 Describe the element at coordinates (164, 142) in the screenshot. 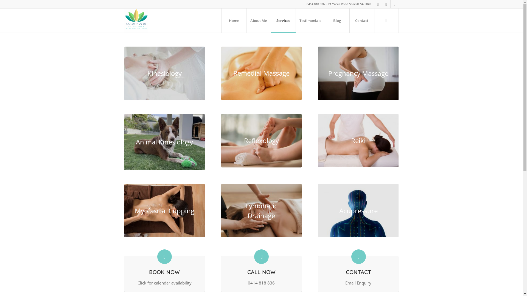

I see `IMG_4602` at that location.